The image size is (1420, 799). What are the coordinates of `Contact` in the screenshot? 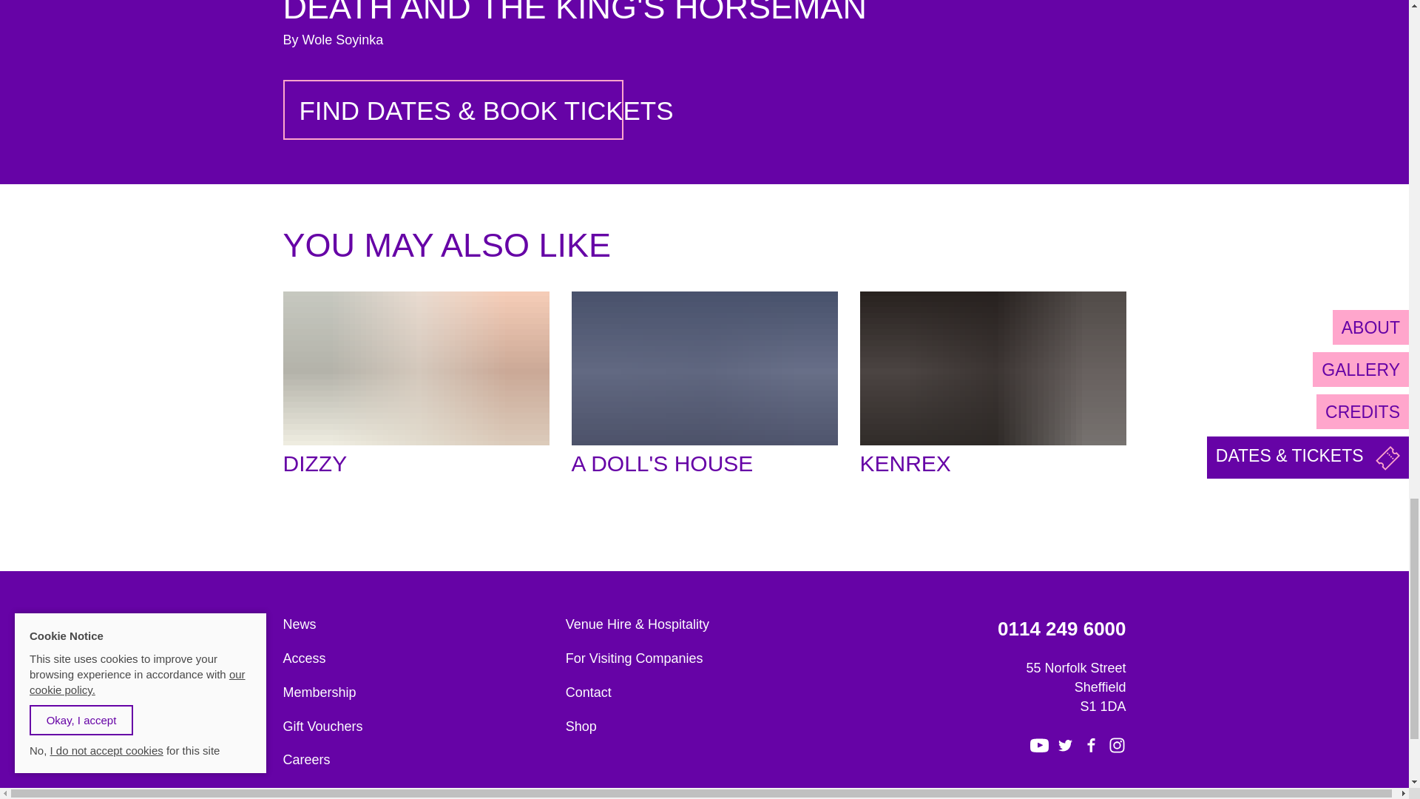 It's located at (700, 693).